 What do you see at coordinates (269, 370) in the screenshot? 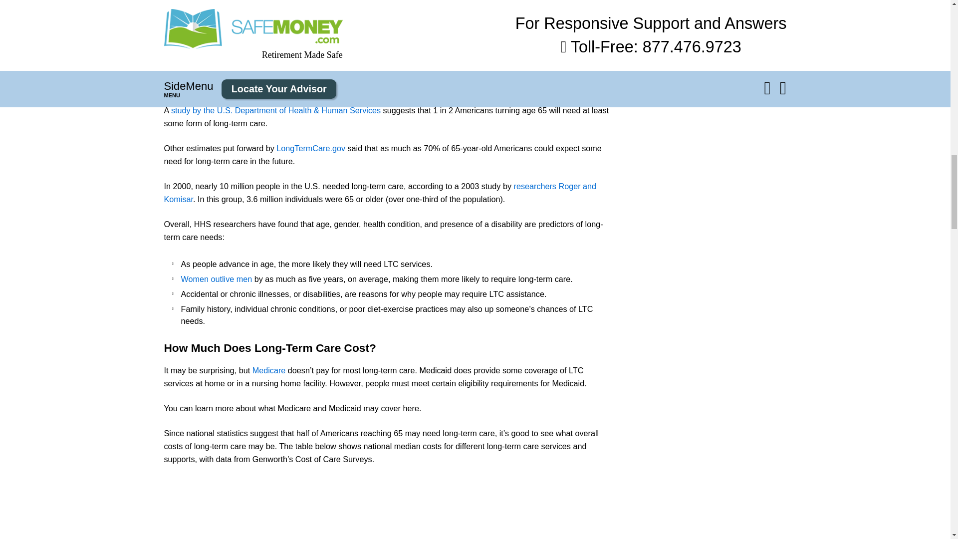
I see `Medicare` at bounding box center [269, 370].